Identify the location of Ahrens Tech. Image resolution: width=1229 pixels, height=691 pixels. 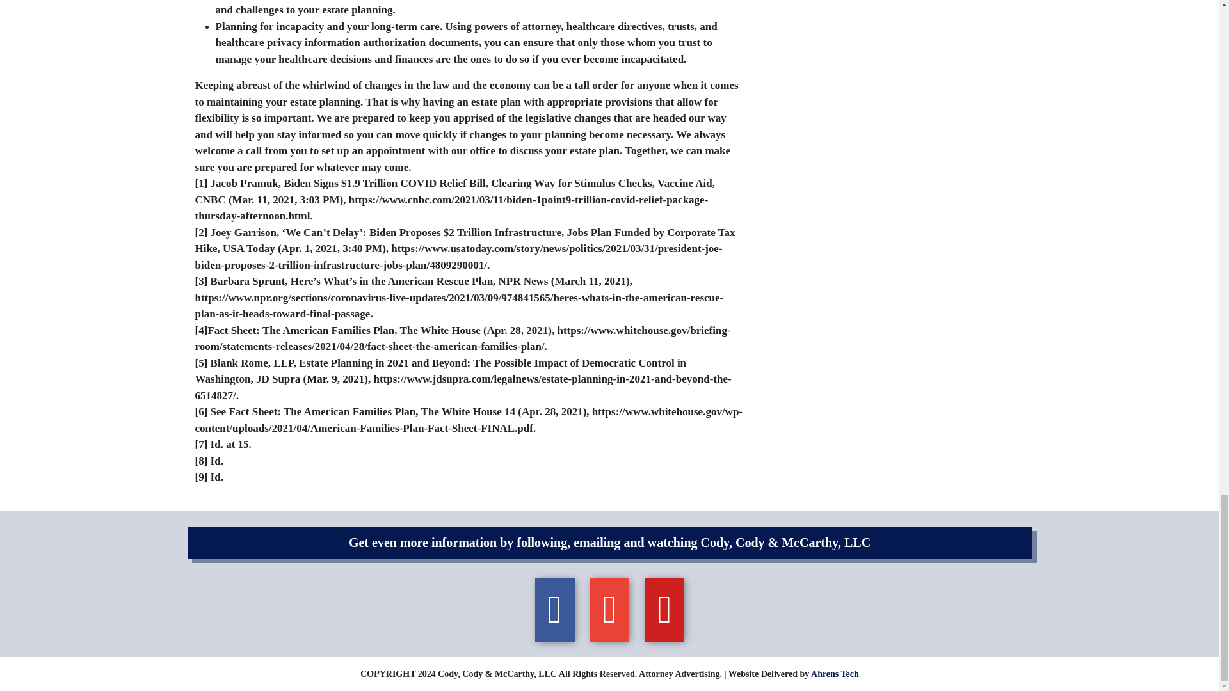
(835, 674).